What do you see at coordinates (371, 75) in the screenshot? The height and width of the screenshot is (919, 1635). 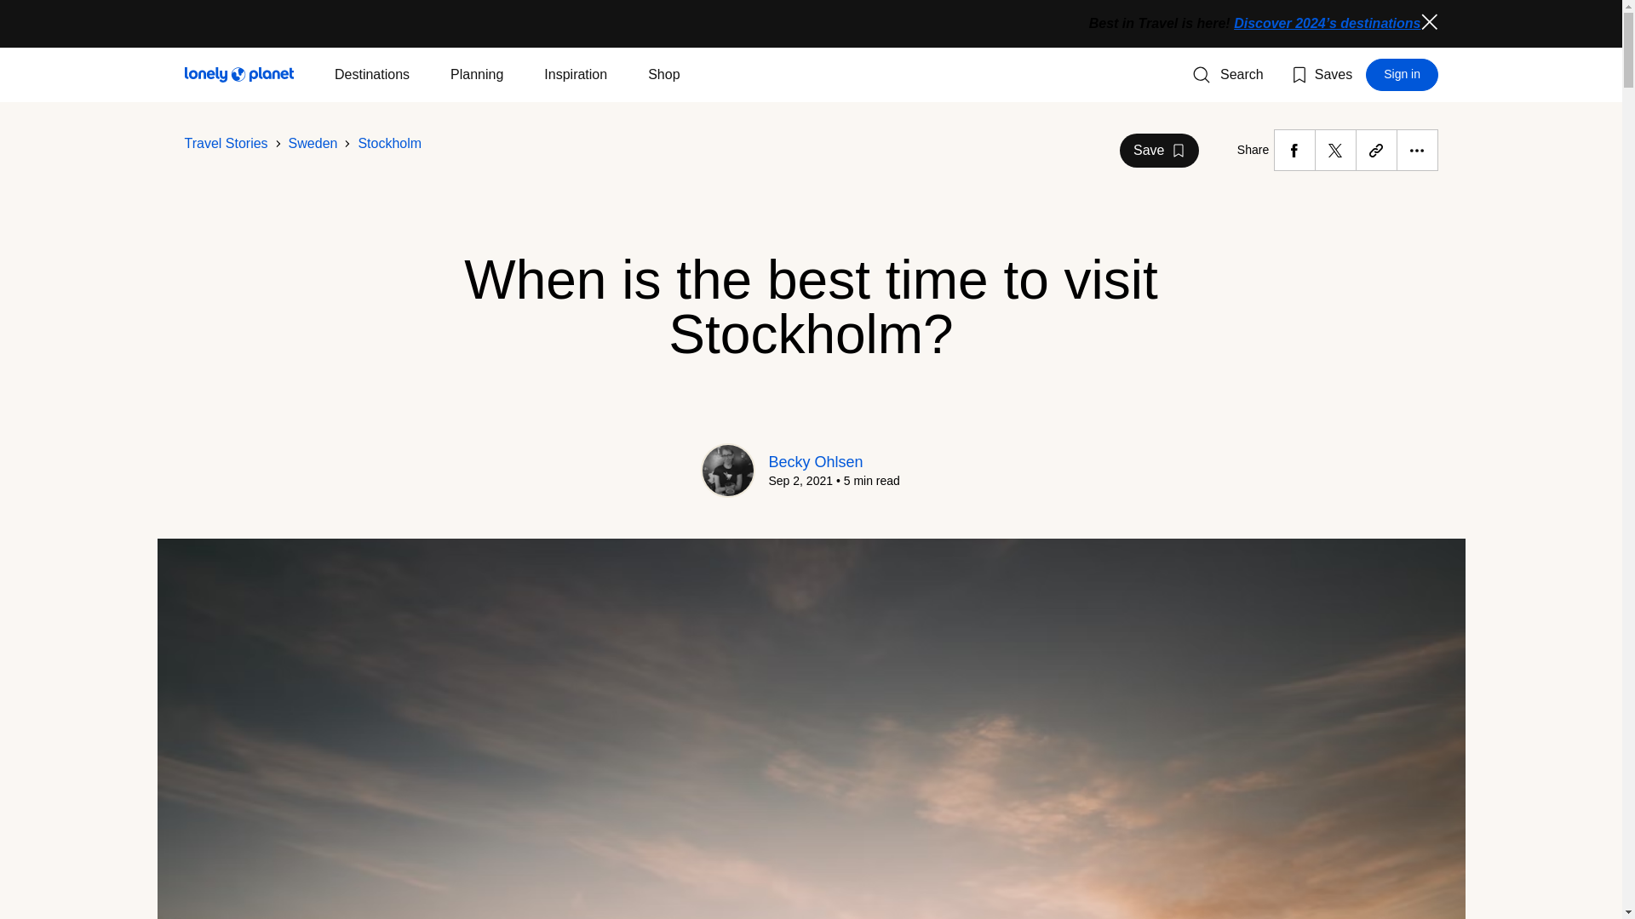 I see `Saves` at bounding box center [371, 75].